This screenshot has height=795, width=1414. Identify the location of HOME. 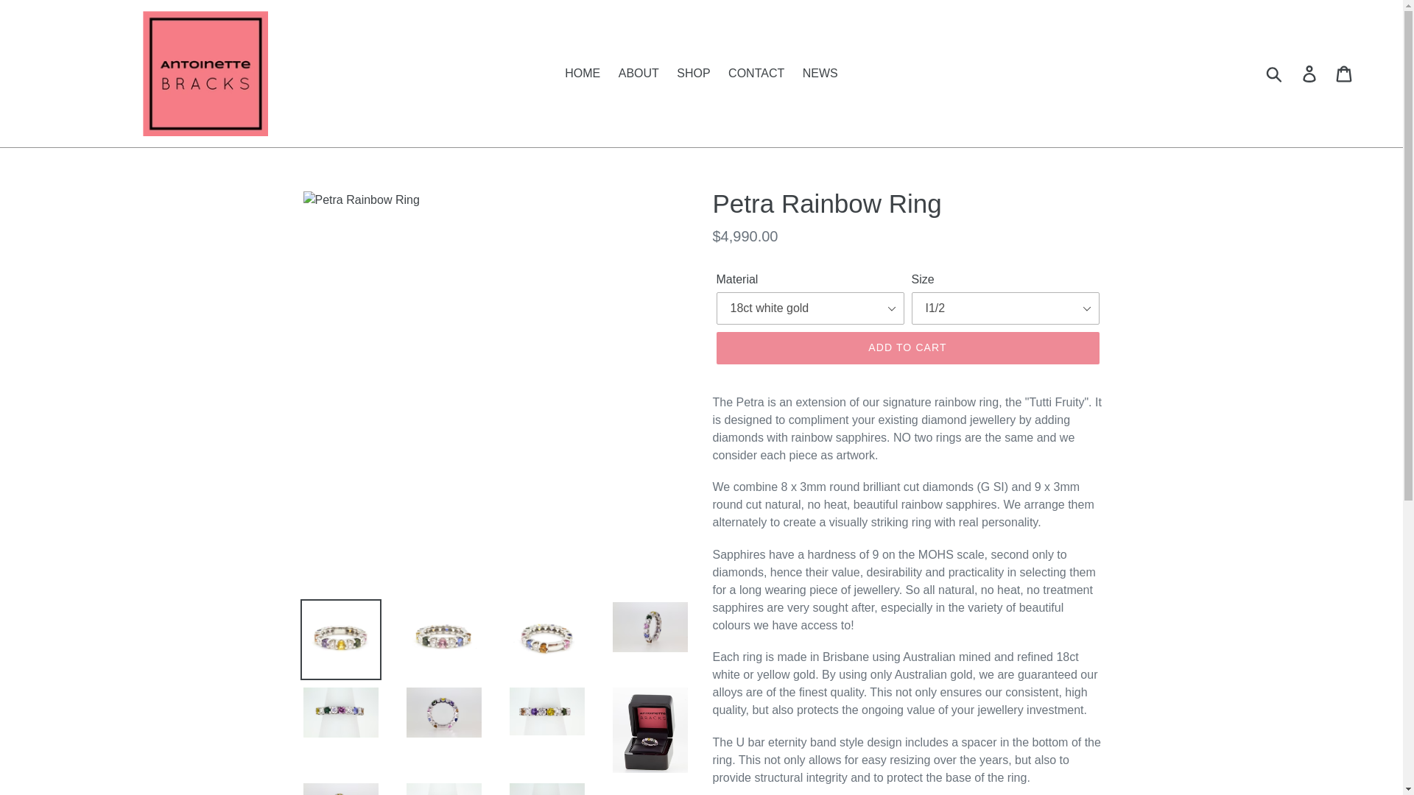
(582, 74).